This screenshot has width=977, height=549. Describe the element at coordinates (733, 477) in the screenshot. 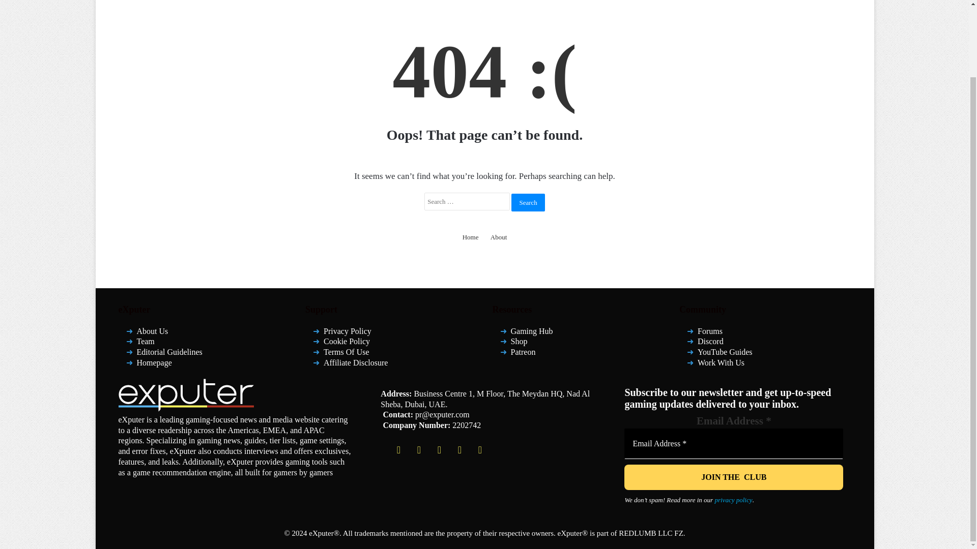

I see `JOIN THE  CLUB` at that location.